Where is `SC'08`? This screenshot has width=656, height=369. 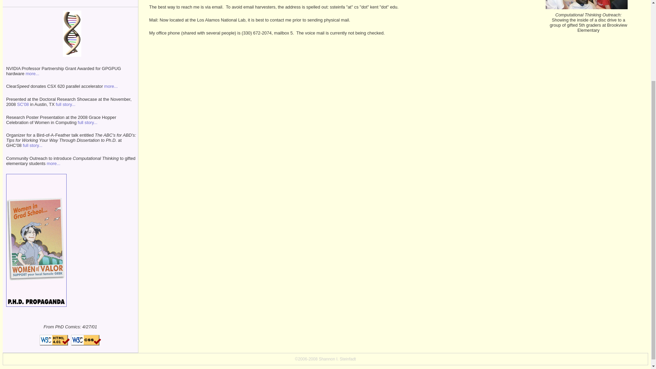 SC'08 is located at coordinates (23, 105).